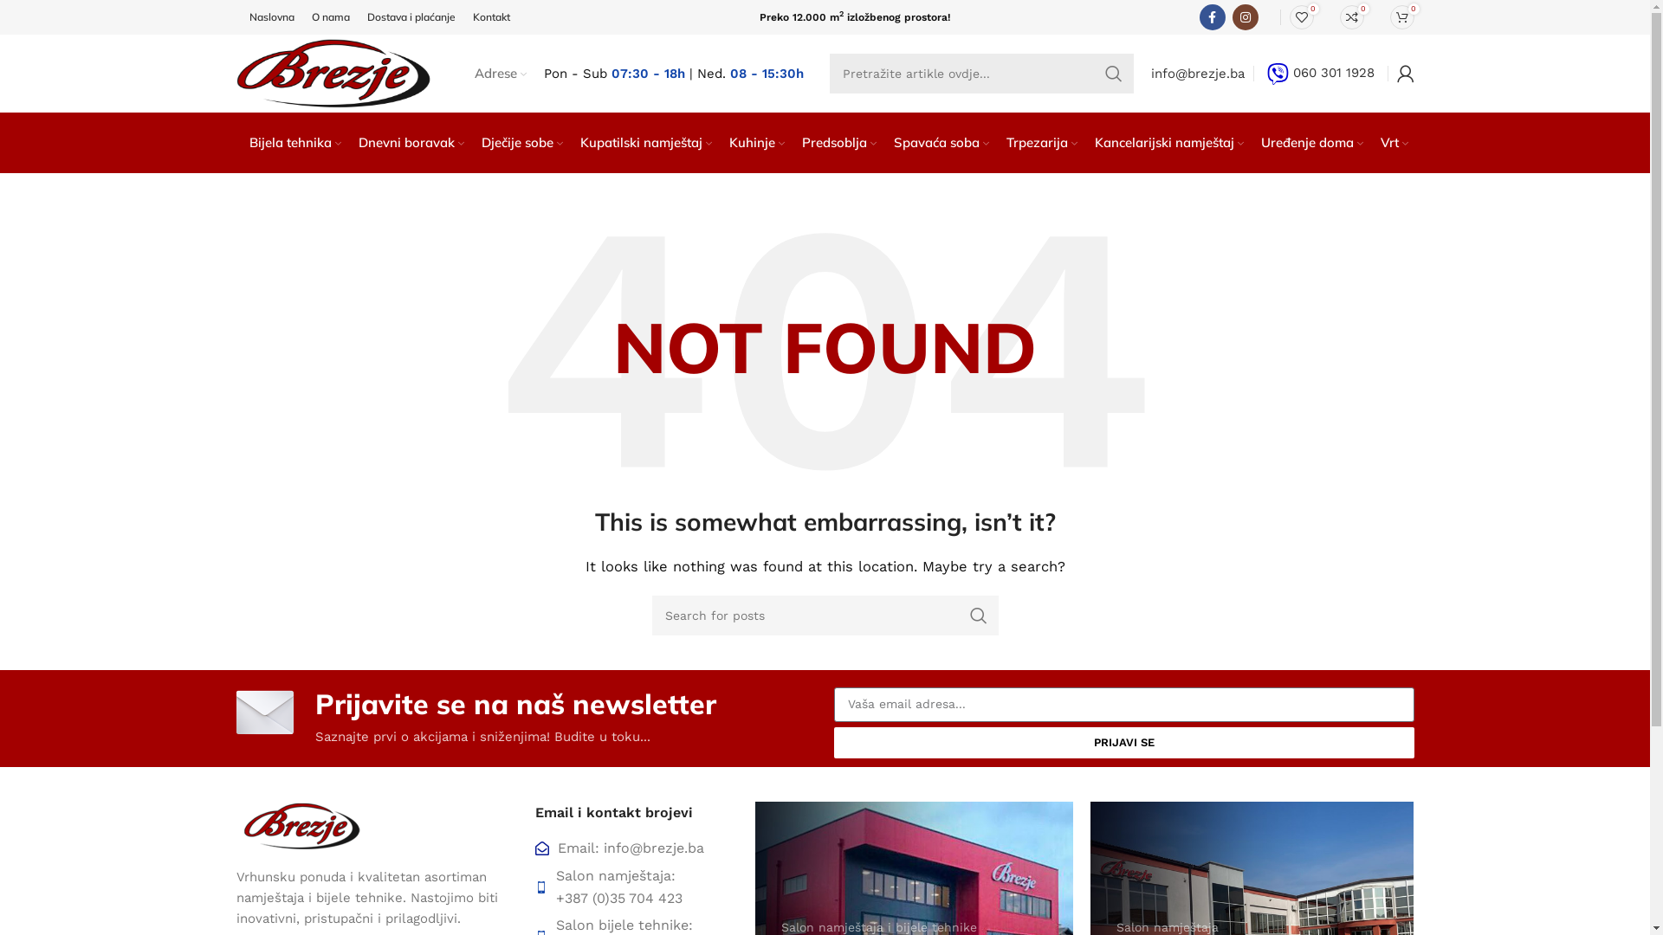 Image resolution: width=1663 pixels, height=935 pixels. I want to click on Bijela tehnika, so click(295, 143).